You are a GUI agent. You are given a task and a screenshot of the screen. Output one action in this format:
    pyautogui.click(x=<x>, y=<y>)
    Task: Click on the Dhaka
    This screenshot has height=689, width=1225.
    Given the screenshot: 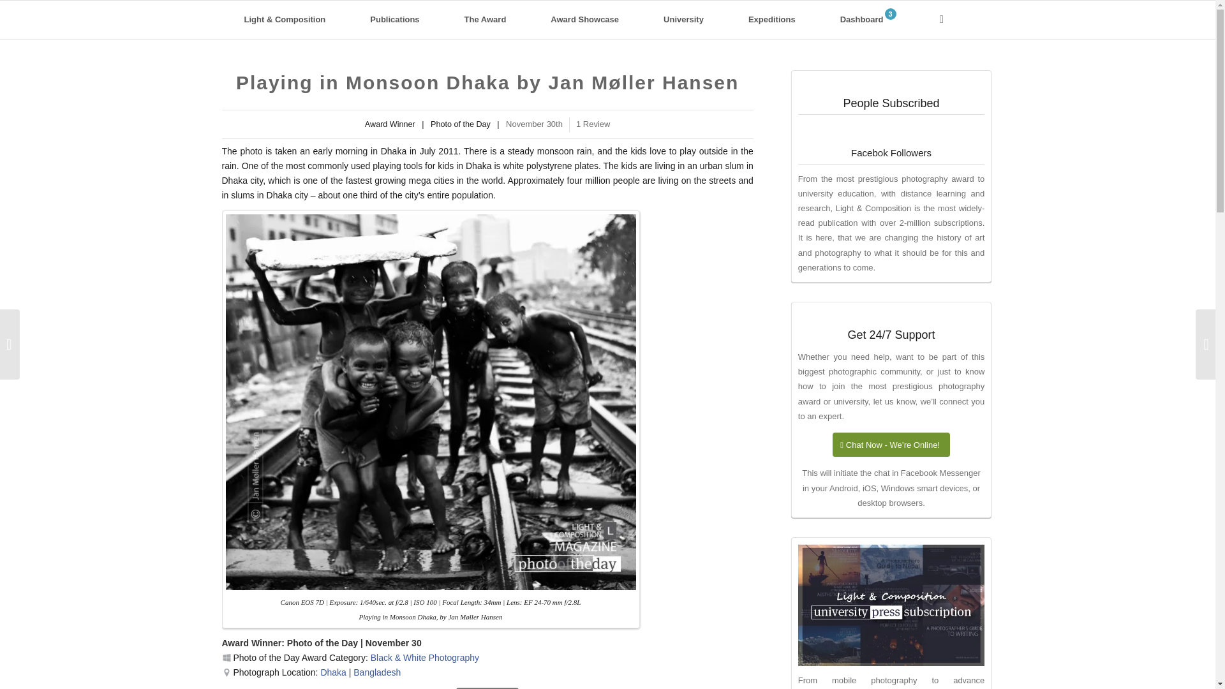 What is the action you would take?
    pyautogui.click(x=332, y=672)
    